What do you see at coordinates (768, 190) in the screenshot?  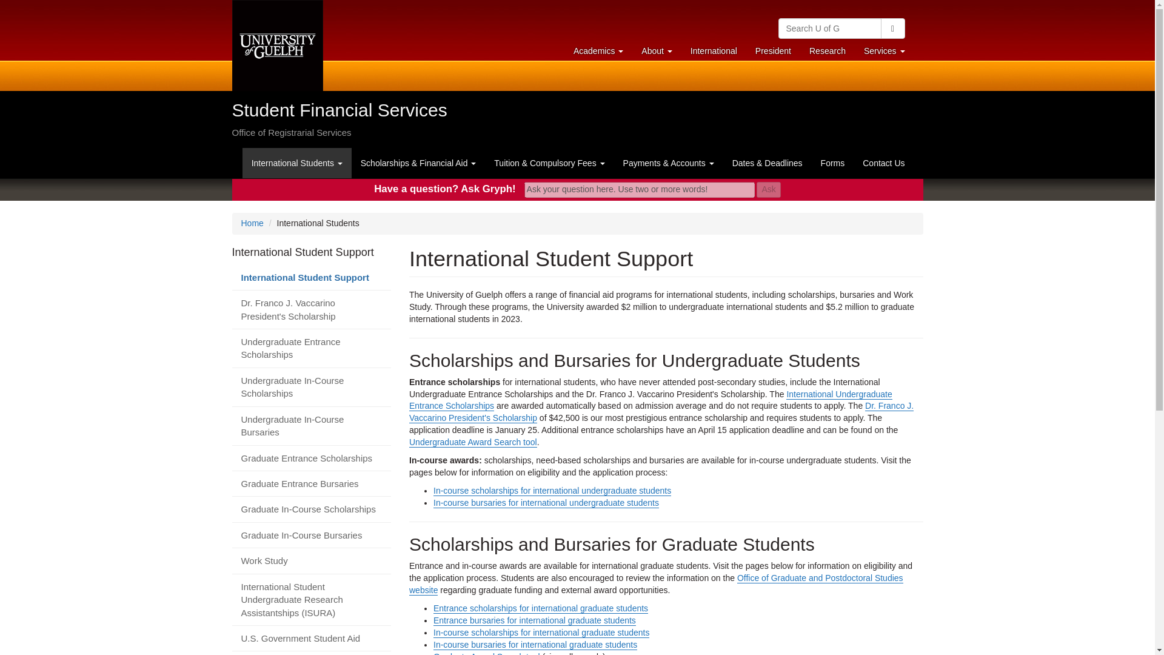 I see `Ask` at bounding box center [768, 190].